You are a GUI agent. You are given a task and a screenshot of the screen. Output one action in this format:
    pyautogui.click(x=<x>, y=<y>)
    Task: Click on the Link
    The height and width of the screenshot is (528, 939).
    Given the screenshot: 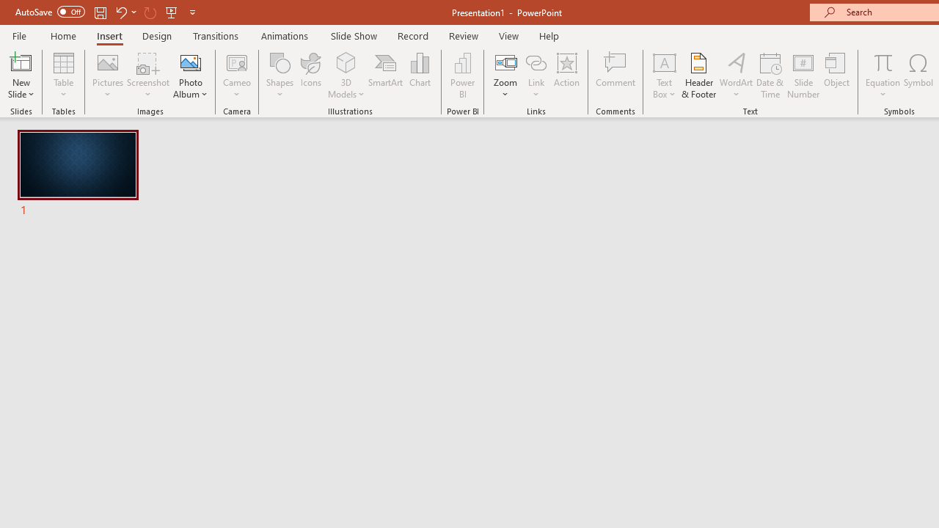 What is the action you would take?
    pyautogui.click(x=536, y=75)
    